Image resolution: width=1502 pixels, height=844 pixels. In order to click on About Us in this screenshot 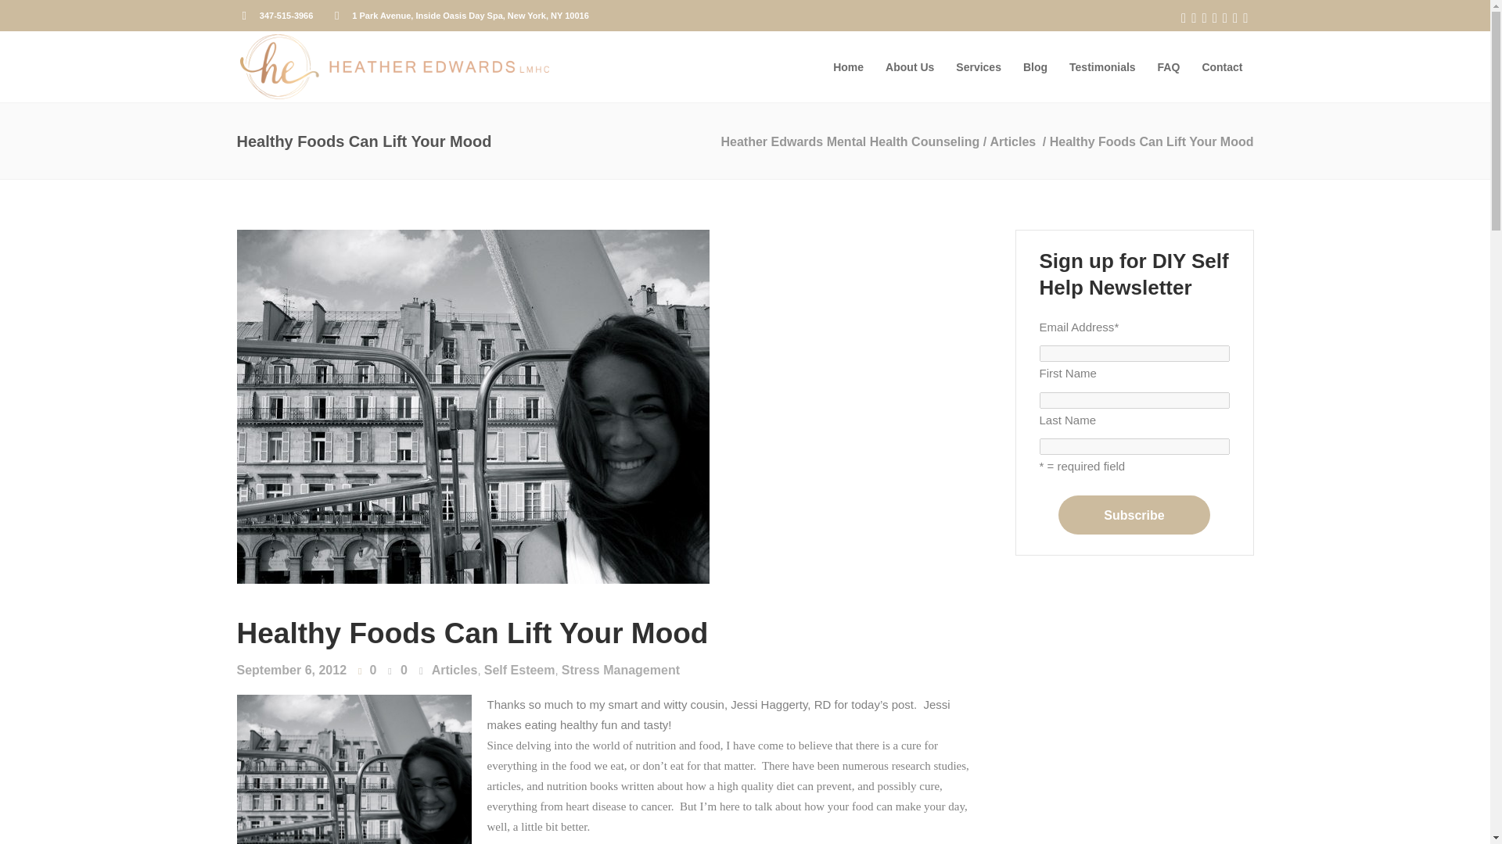, I will do `click(909, 66)`.